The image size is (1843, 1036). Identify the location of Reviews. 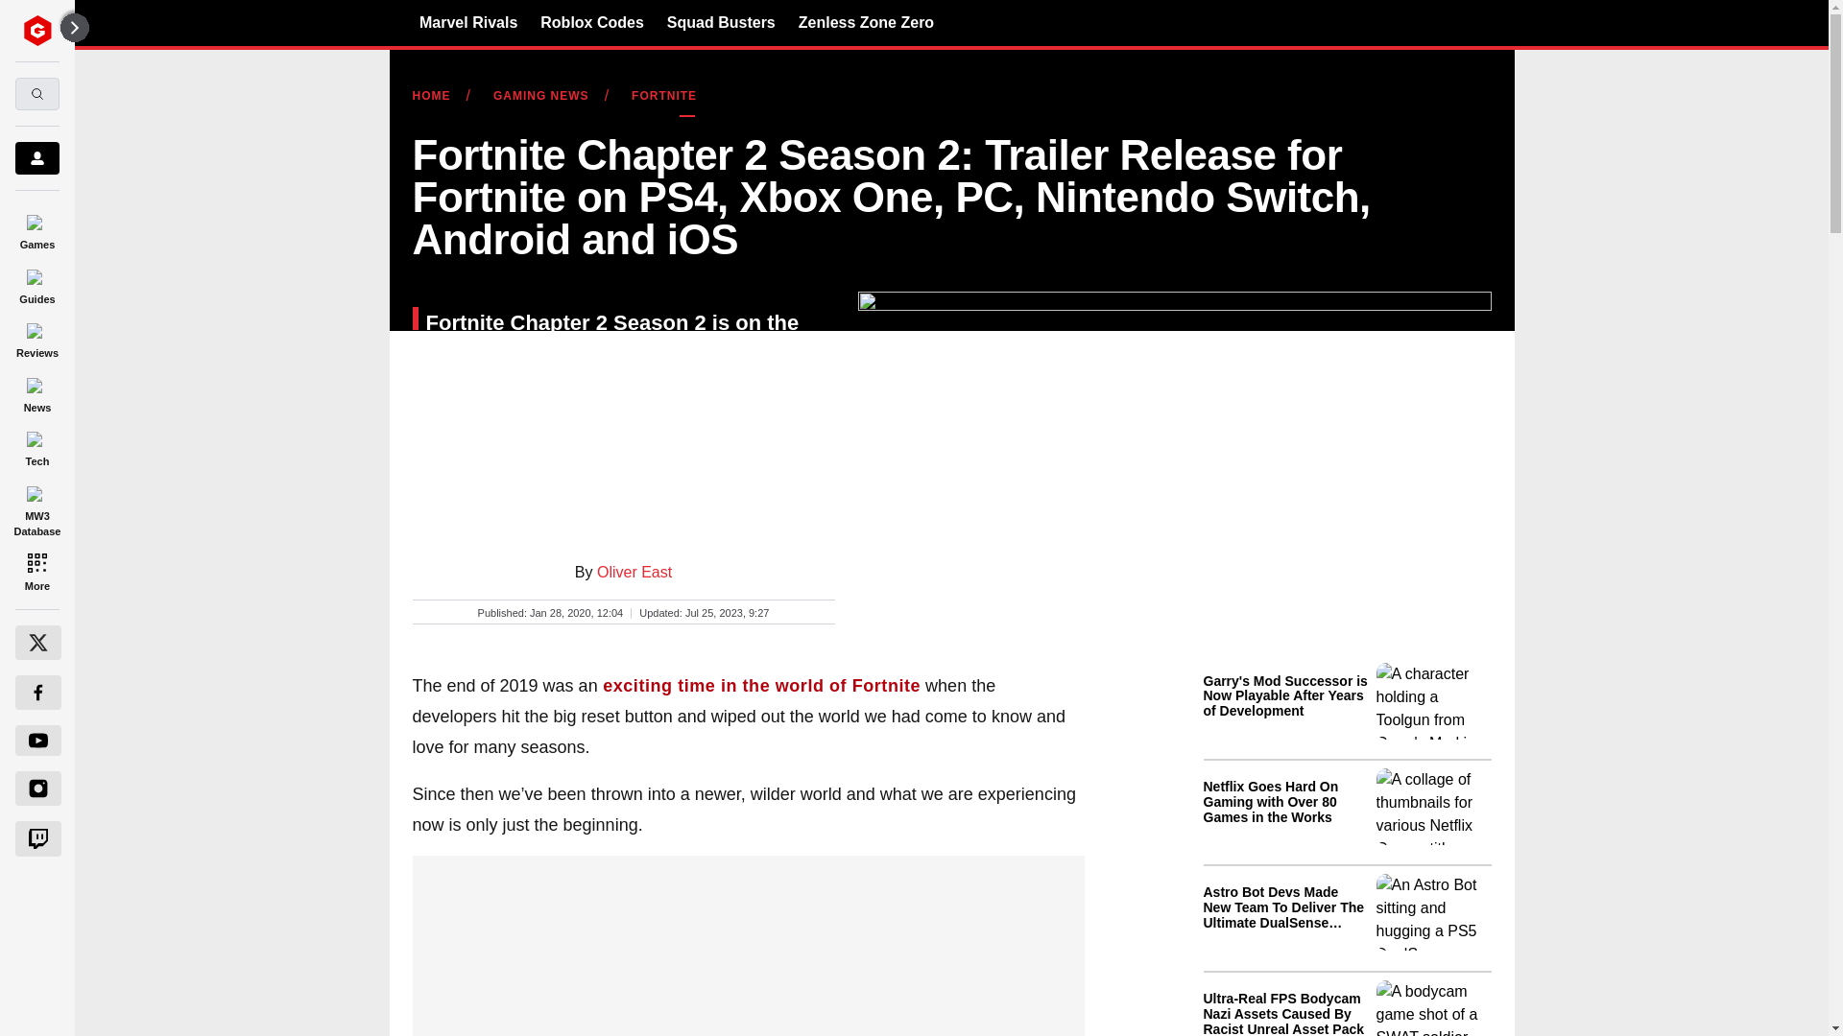
(36, 338).